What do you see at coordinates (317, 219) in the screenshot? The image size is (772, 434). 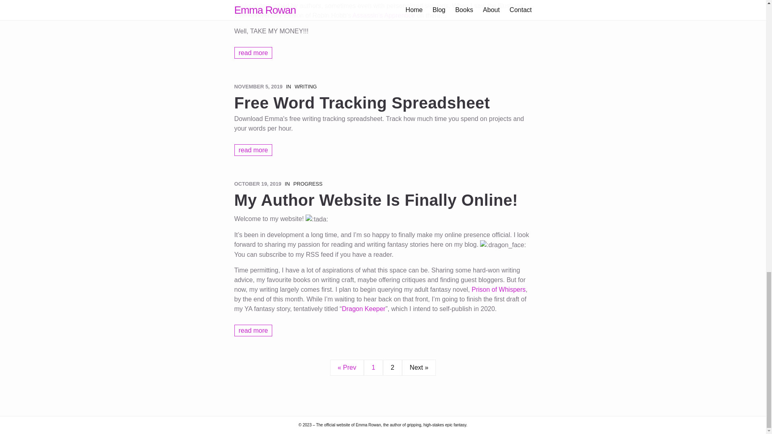 I see `:tada:` at bounding box center [317, 219].